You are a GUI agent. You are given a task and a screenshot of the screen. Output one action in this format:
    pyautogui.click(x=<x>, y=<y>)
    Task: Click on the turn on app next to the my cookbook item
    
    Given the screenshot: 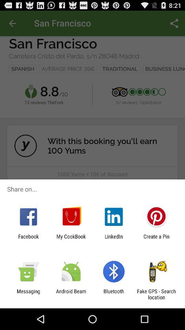 What is the action you would take?
    pyautogui.click(x=114, y=239)
    